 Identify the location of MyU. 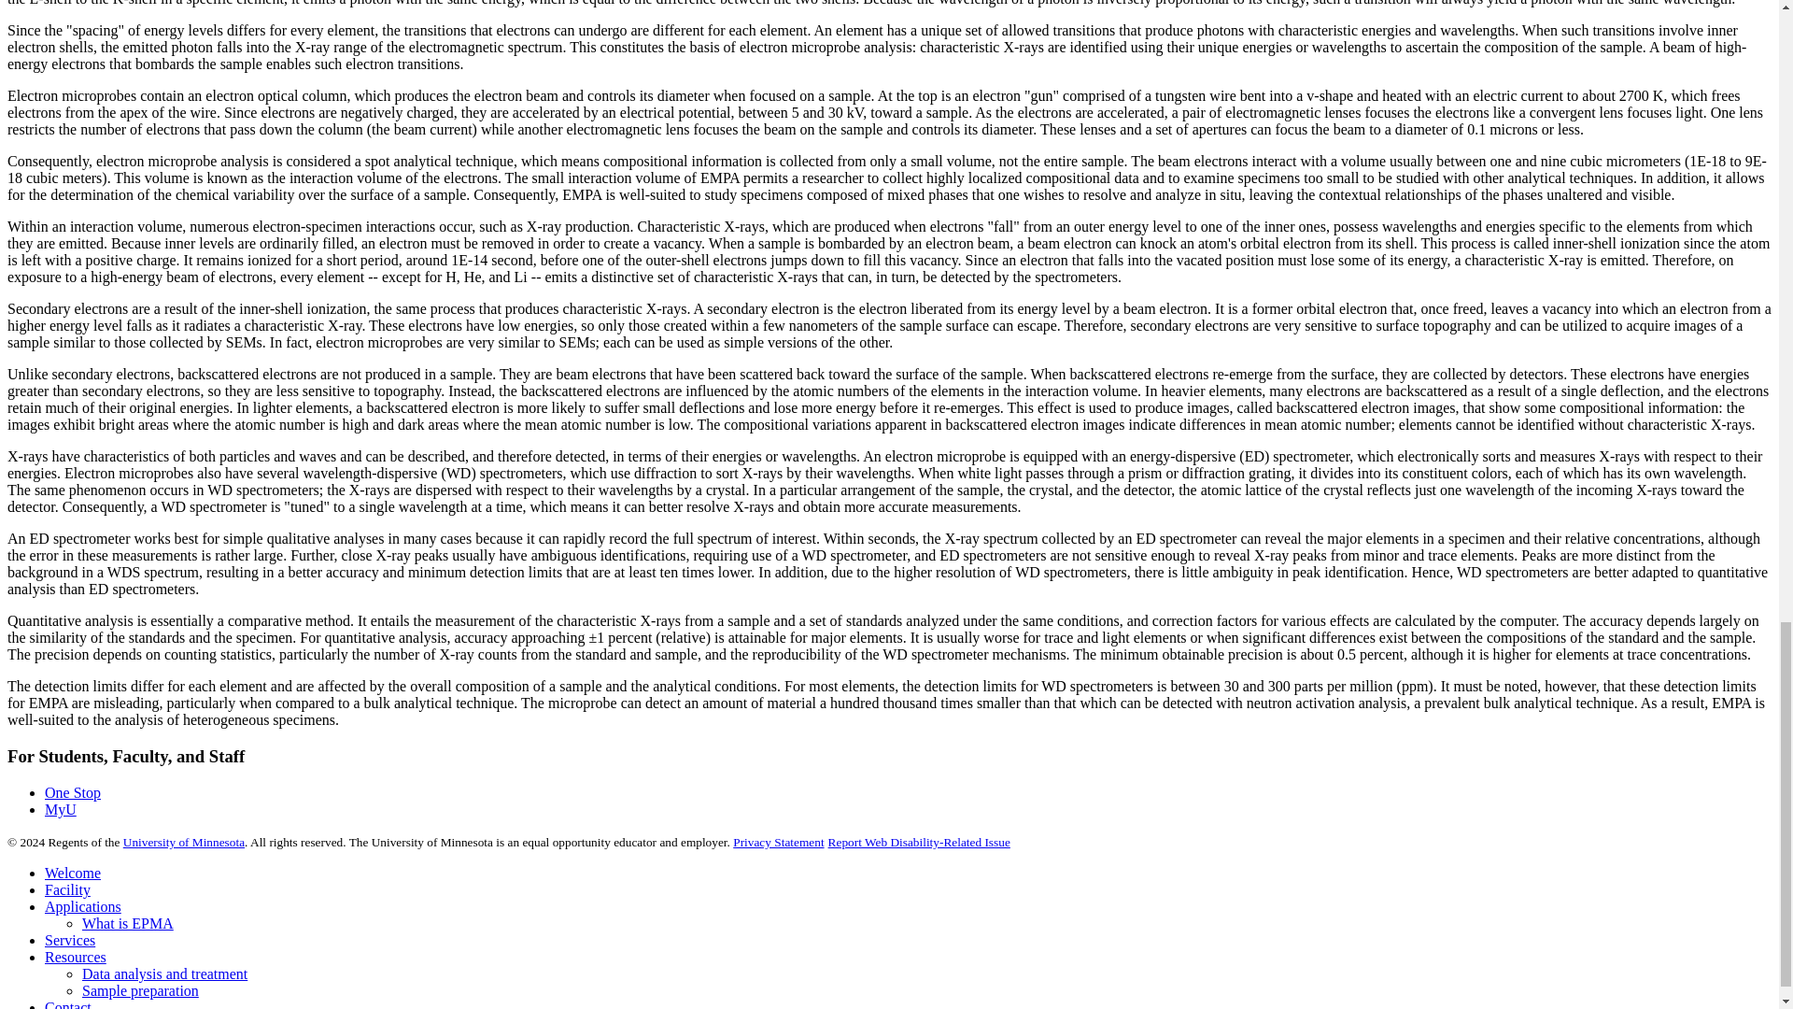
(61, 809).